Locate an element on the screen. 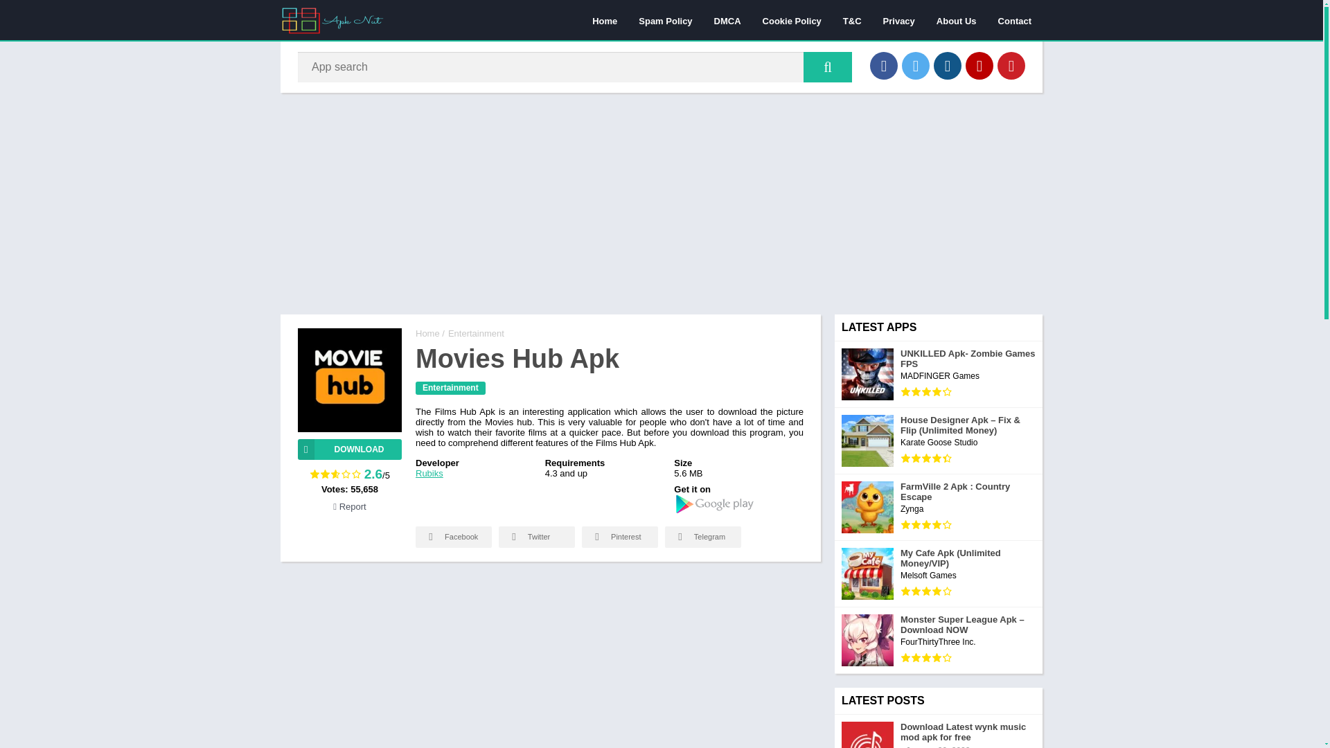 The image size is (1330, 748). Pinterest is located at coordinates (1011, 65).